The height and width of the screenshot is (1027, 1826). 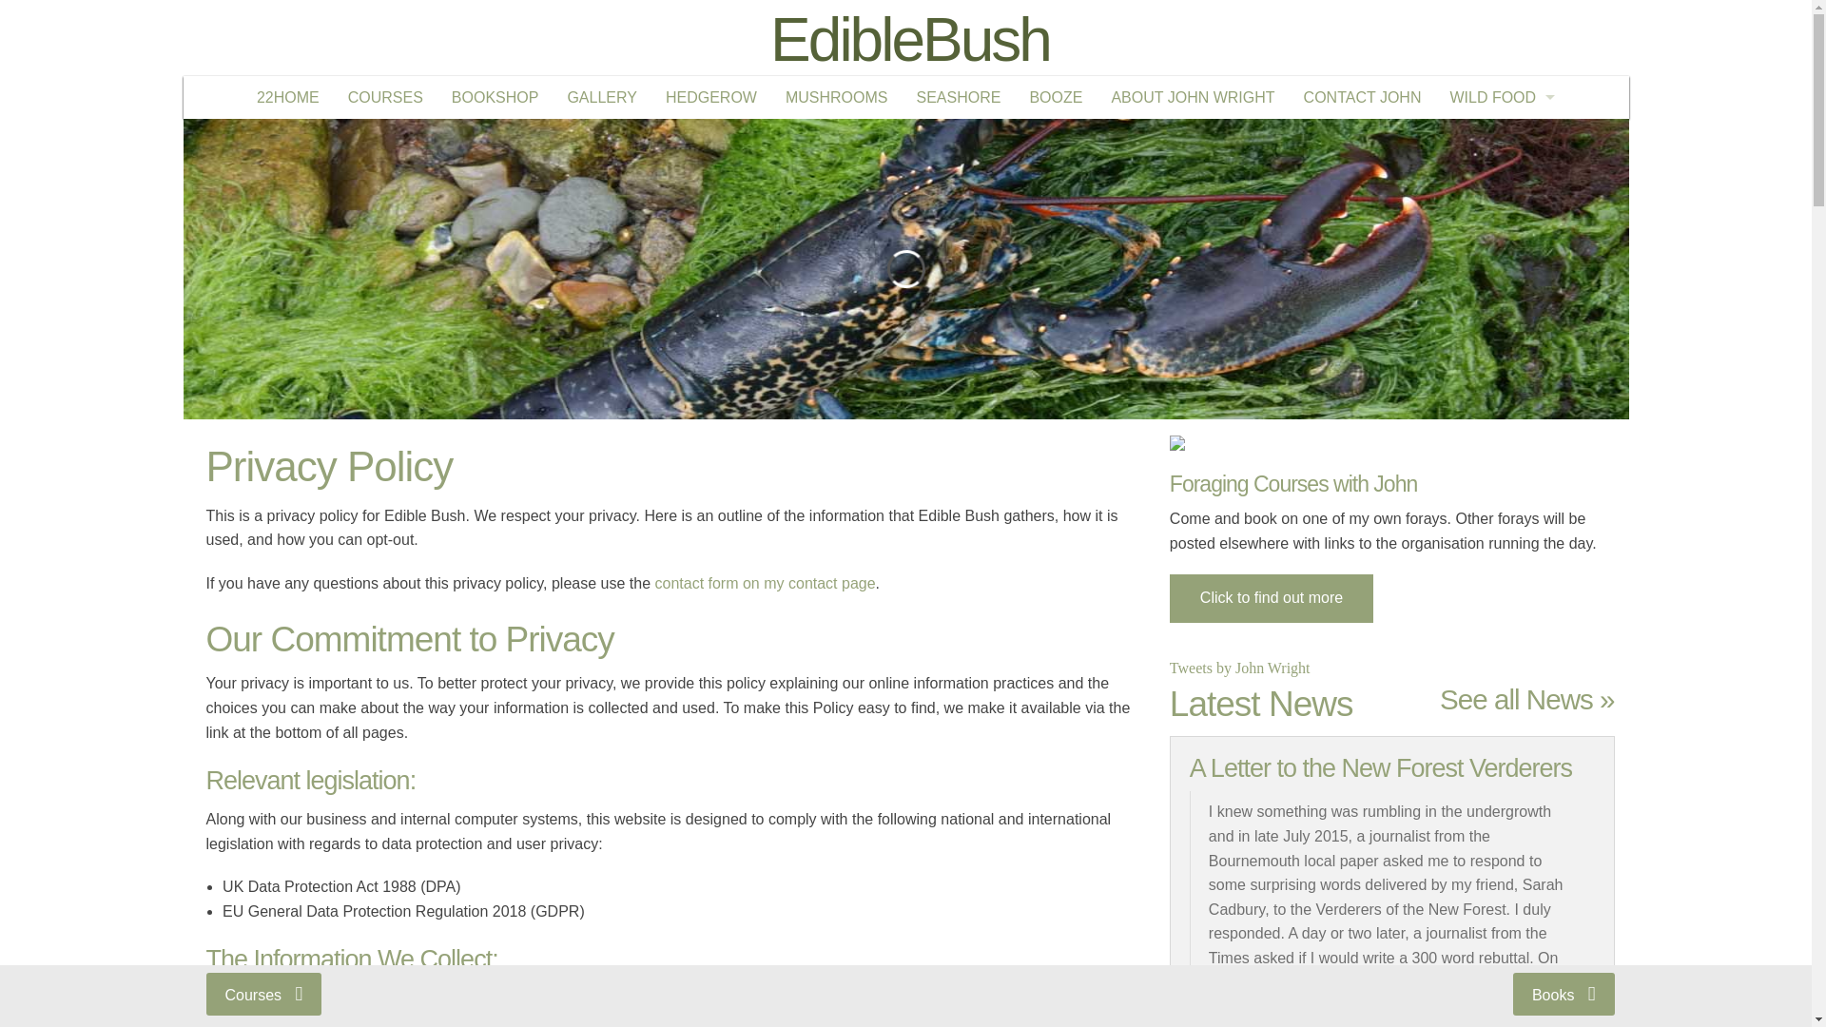 I want to click on FORAGING WARNINGS, so click(x=1502, y=140).